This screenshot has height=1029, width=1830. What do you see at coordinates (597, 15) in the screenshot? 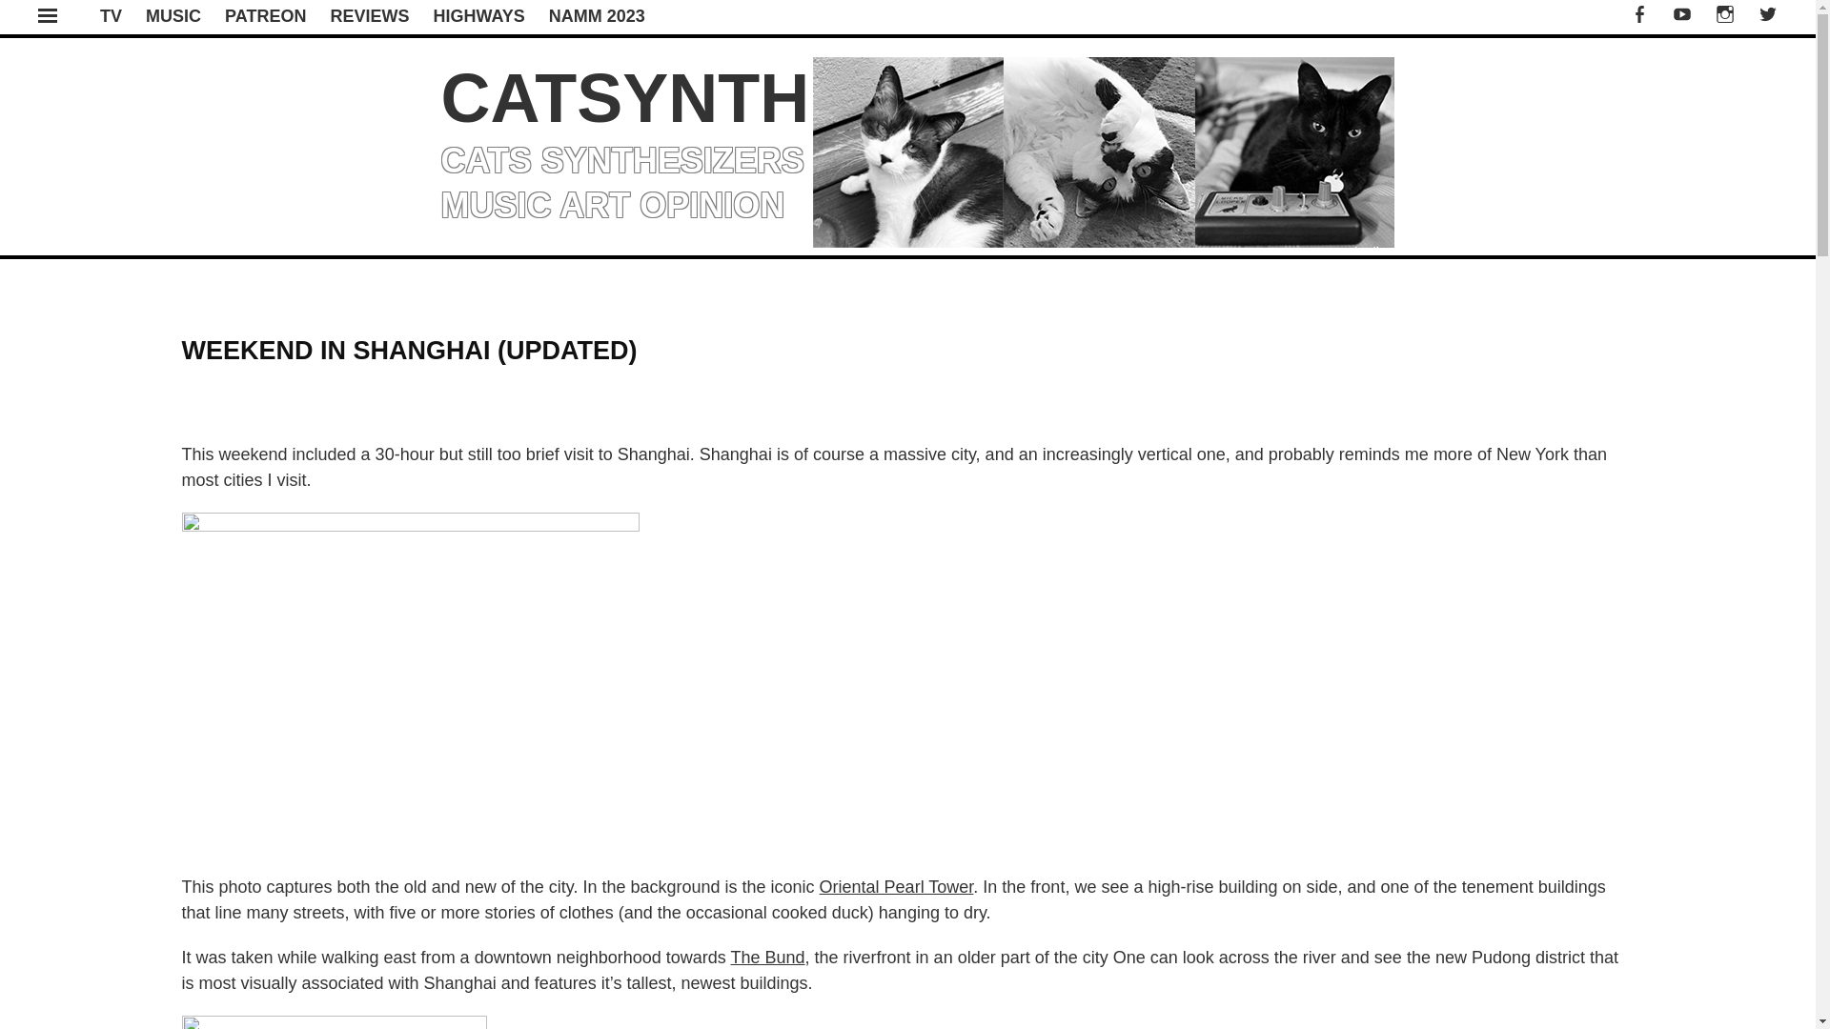
I see `NAMM 2023` at bounding box center [597, 15].